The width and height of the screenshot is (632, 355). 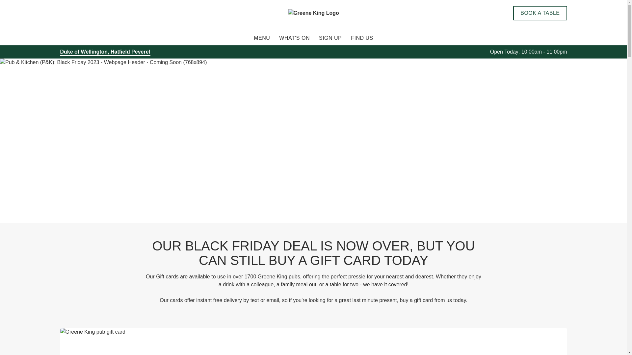 I want to click on MENU, so click(x=262, y=38).